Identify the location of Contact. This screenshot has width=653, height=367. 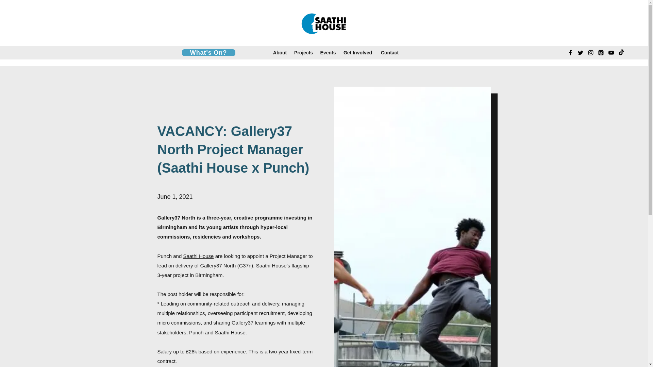
(390, 52).